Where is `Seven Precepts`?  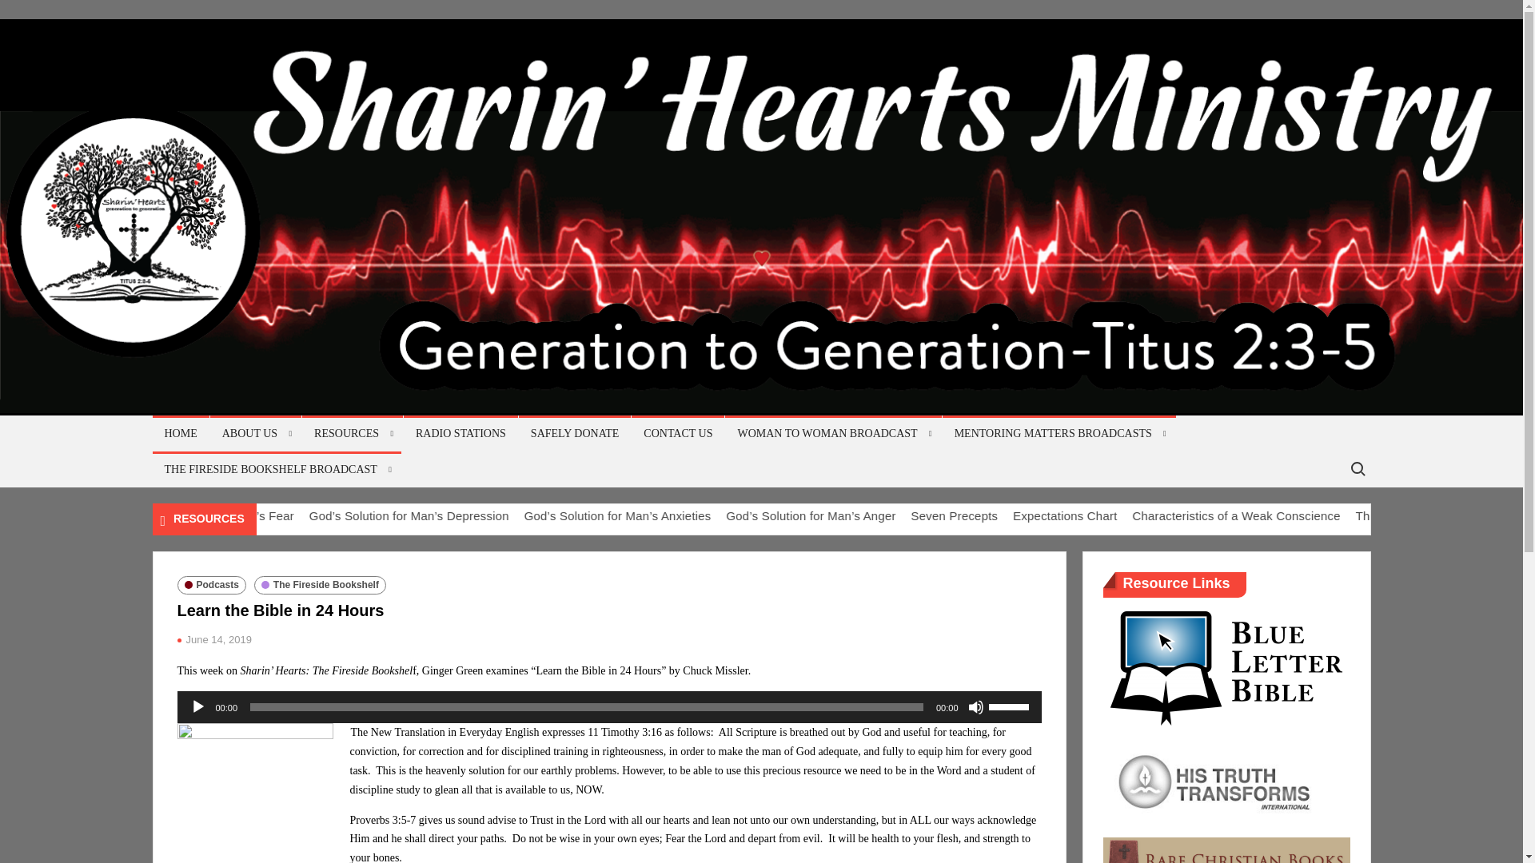
Seven Precepts is located at coordinates (1059, 516).